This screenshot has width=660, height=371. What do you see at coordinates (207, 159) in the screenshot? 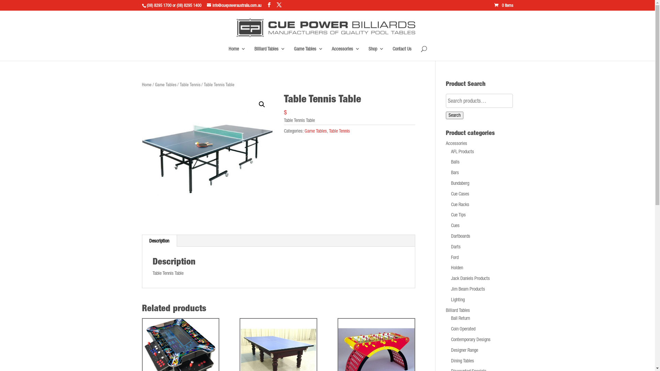
I see `table-tennis-table` at bounding box center [207, 159].